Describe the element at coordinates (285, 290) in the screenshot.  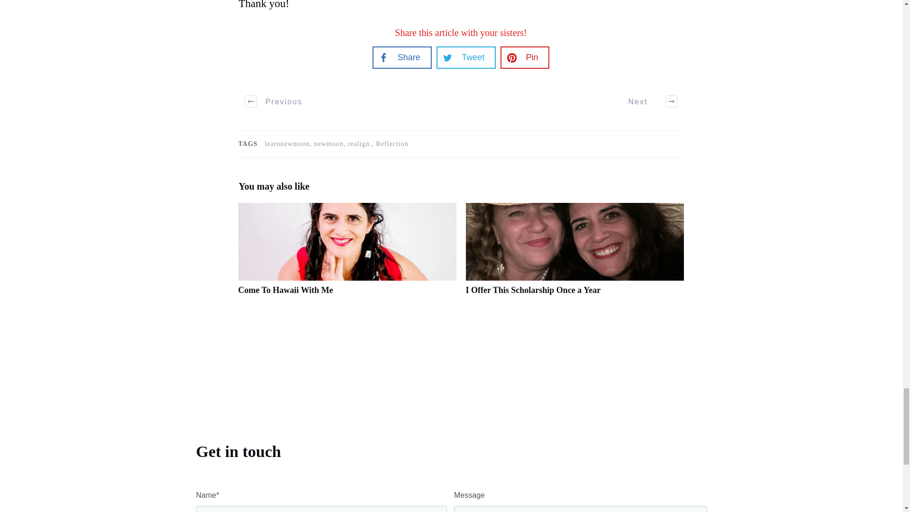
I see `Come To Hawaii With Me` at that location.